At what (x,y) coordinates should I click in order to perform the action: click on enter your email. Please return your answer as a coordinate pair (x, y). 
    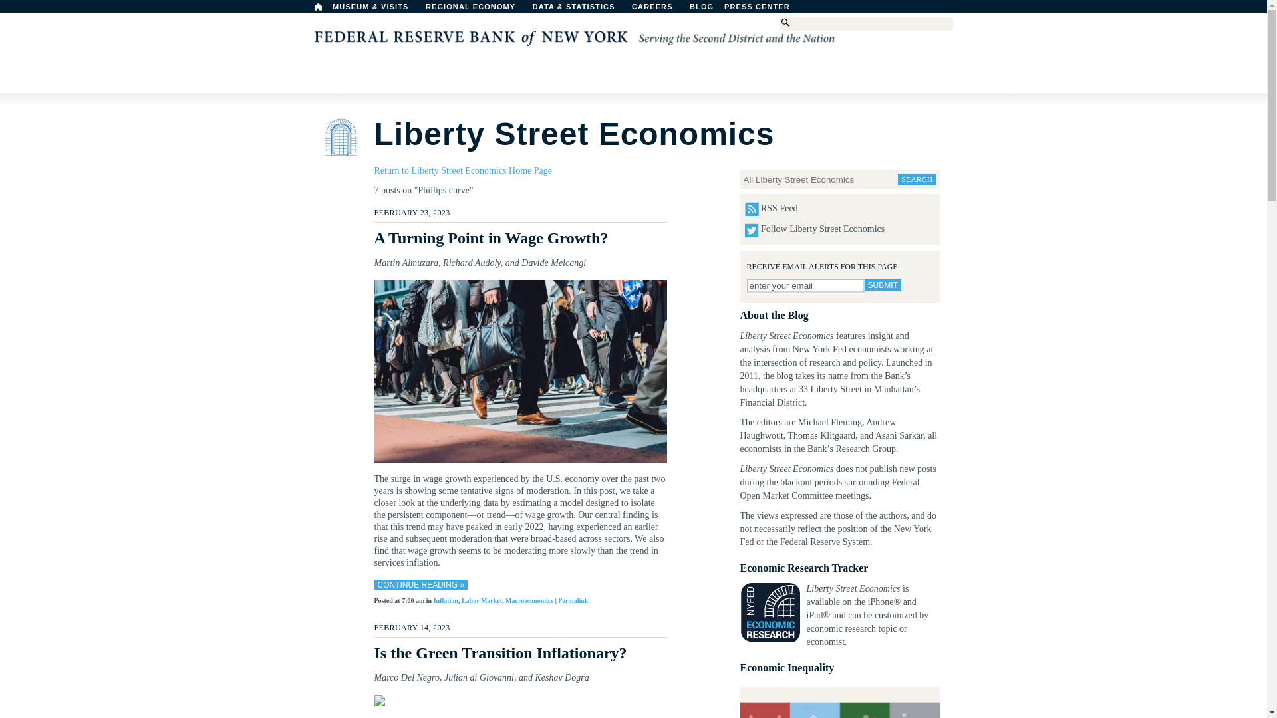
    Looking at the image, I should click on (805, 285).